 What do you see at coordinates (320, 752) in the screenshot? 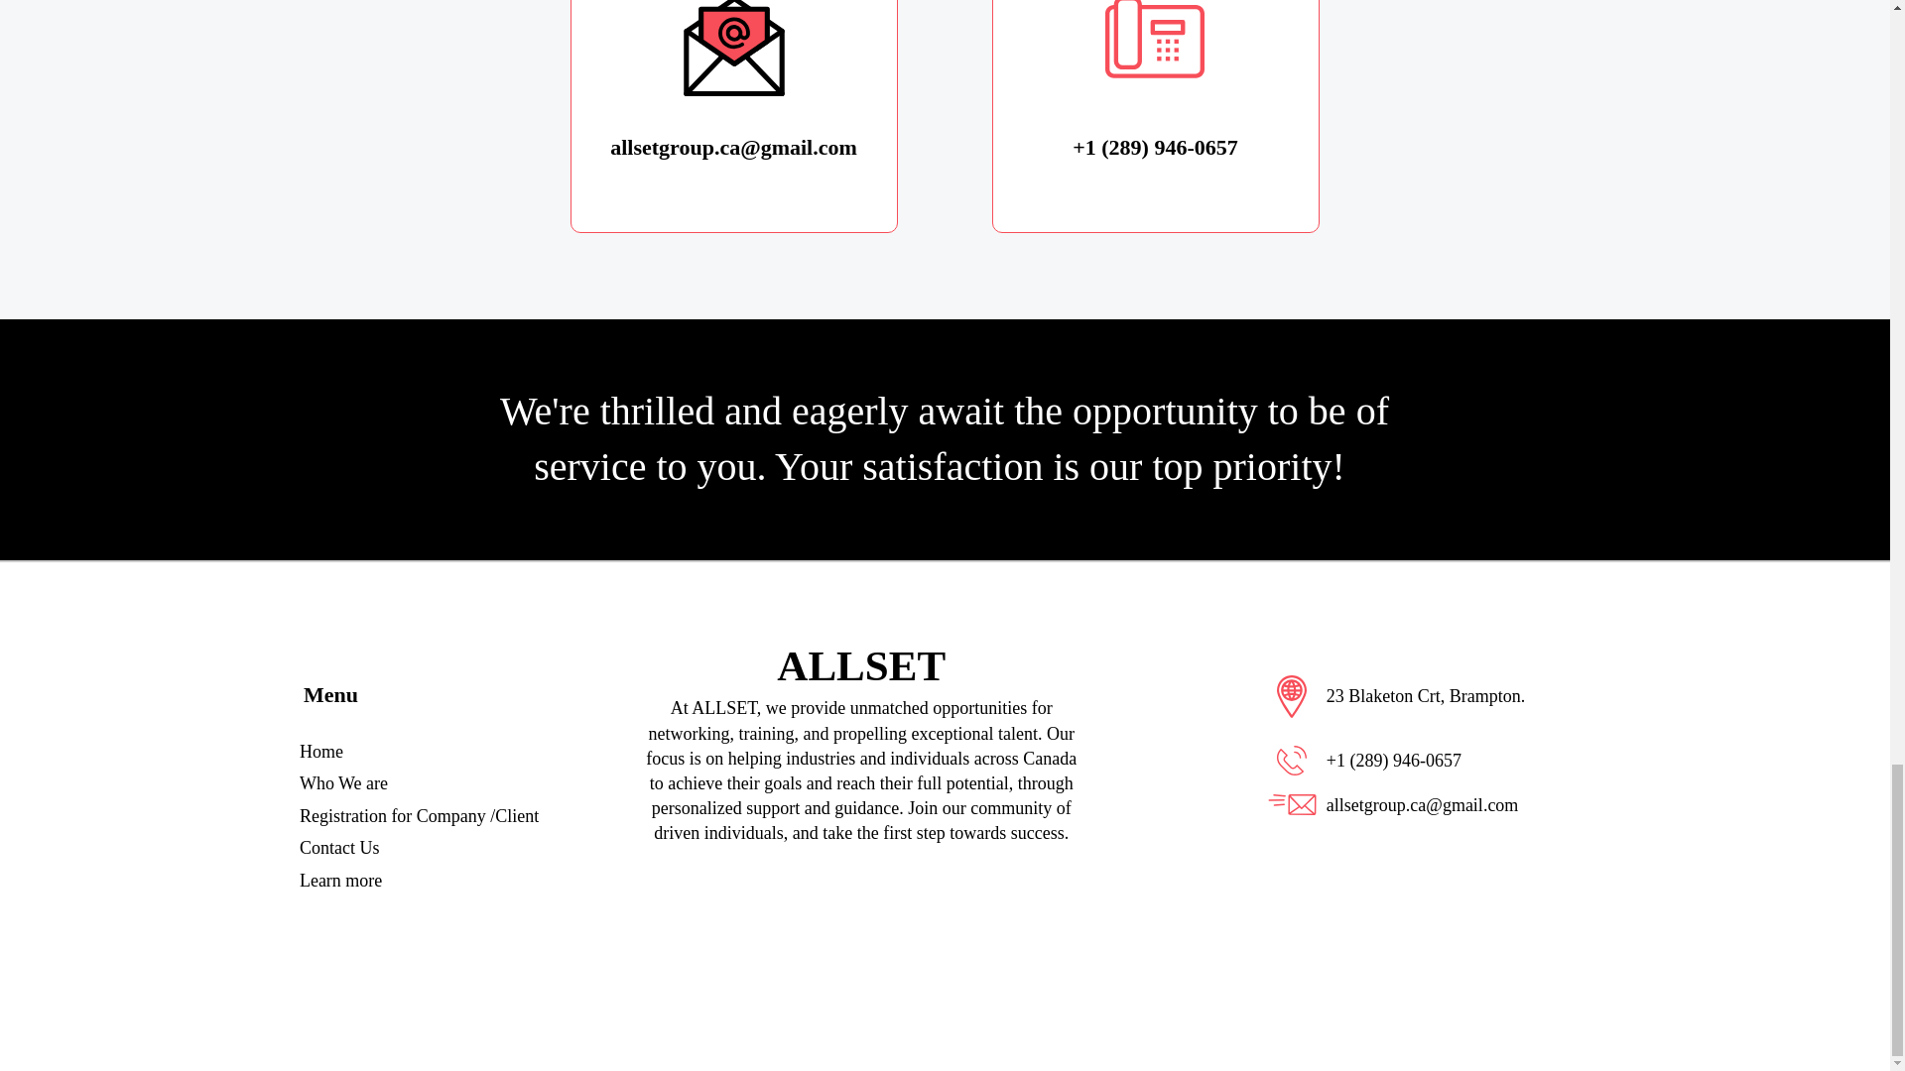
I see `Home` at bounding box center [320, 752].